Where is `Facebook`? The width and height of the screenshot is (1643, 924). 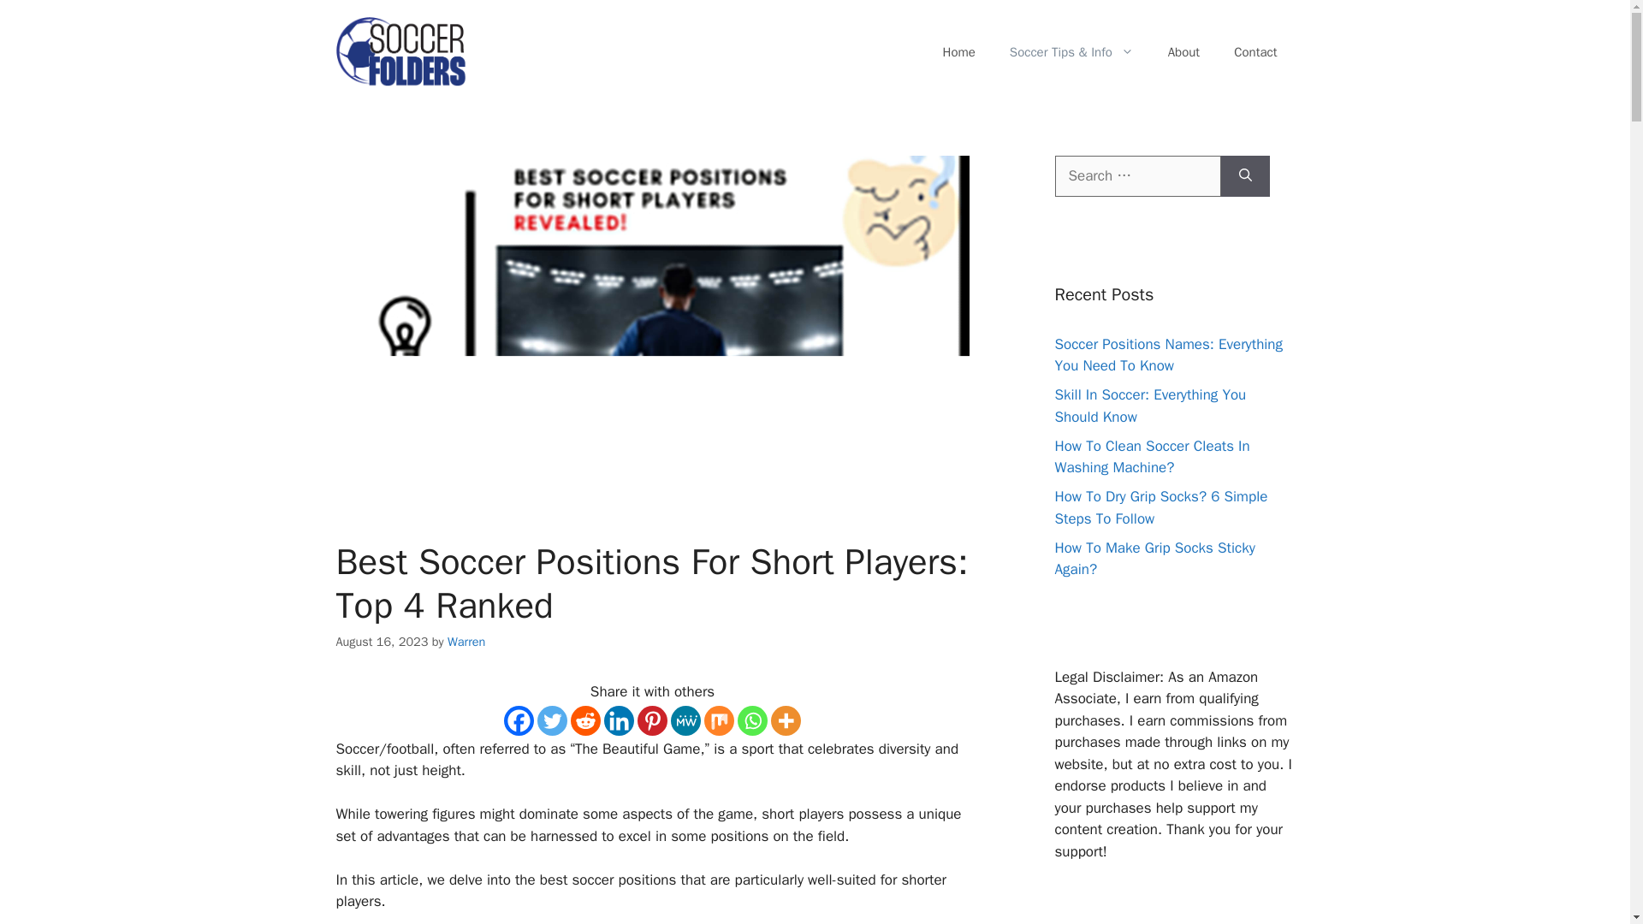 Facebook is located at coordinates (519, 720).